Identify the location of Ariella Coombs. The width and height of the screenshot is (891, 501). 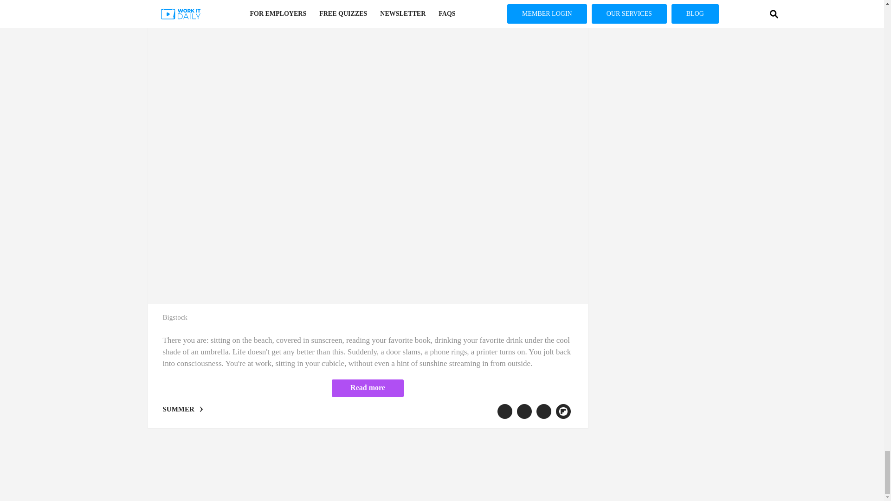
(184, 4).